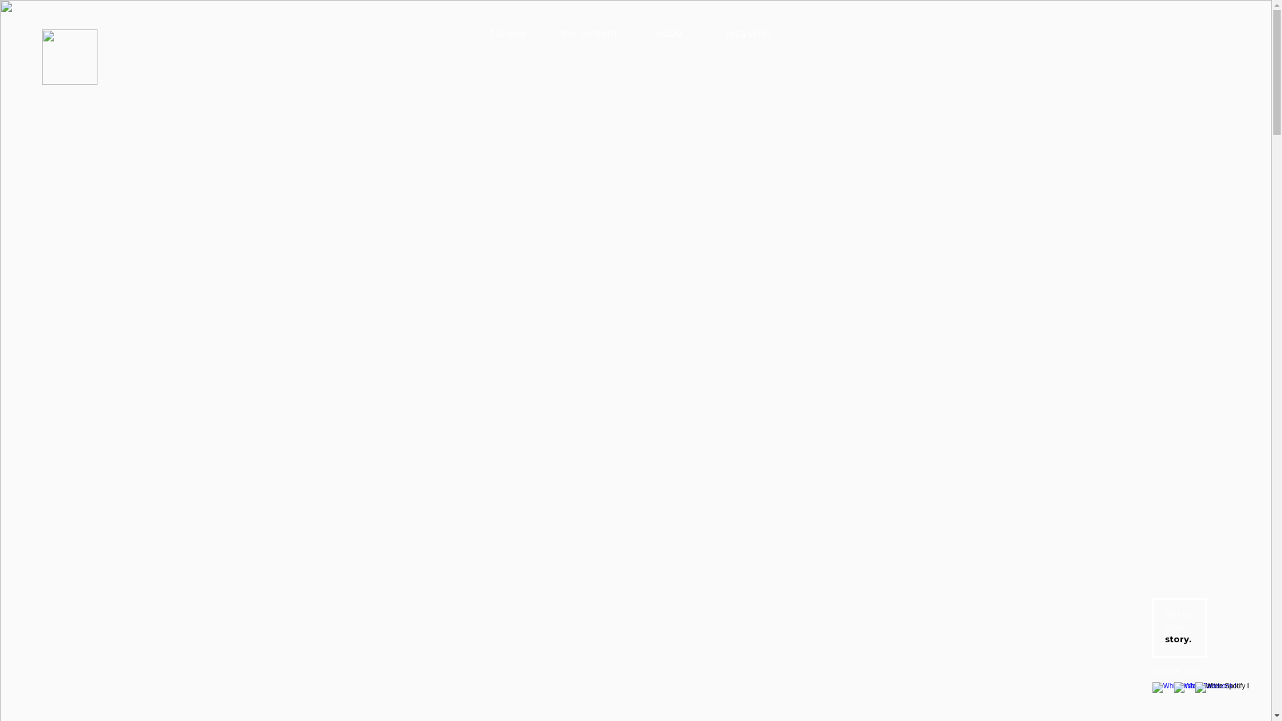  Describe the element at coordinates (1178, 639) in the screenshot. I see `story.` at that location.